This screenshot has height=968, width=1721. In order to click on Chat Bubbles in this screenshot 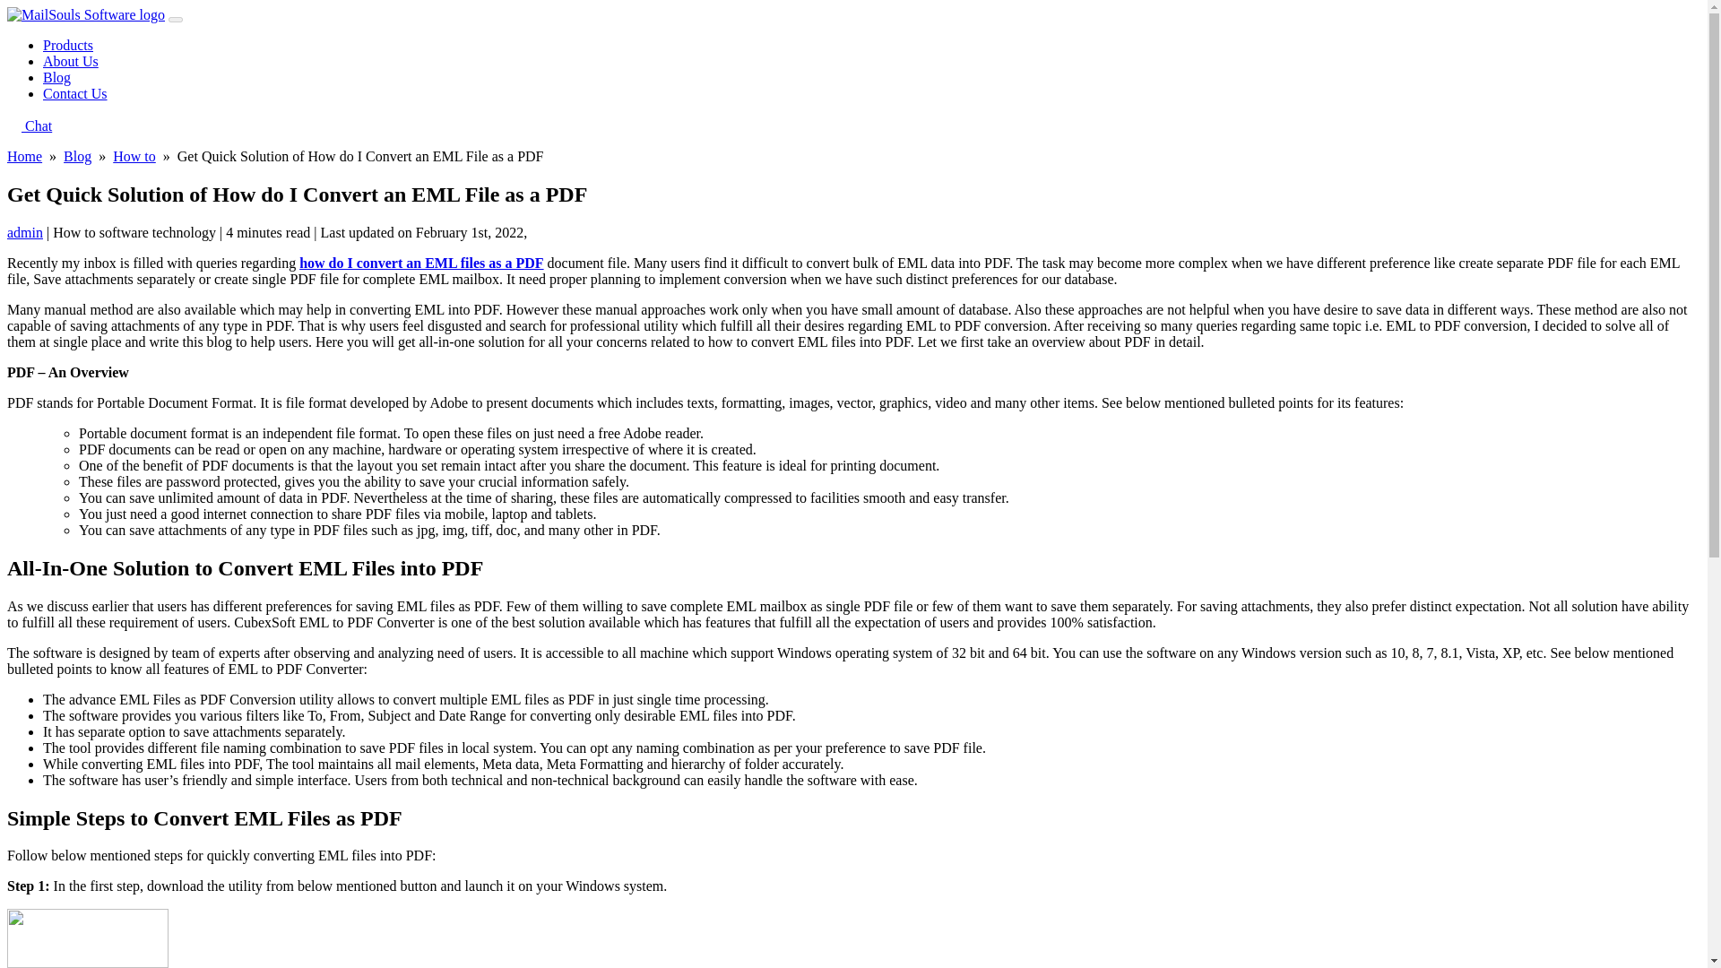, I will do `click(13, 123)`.